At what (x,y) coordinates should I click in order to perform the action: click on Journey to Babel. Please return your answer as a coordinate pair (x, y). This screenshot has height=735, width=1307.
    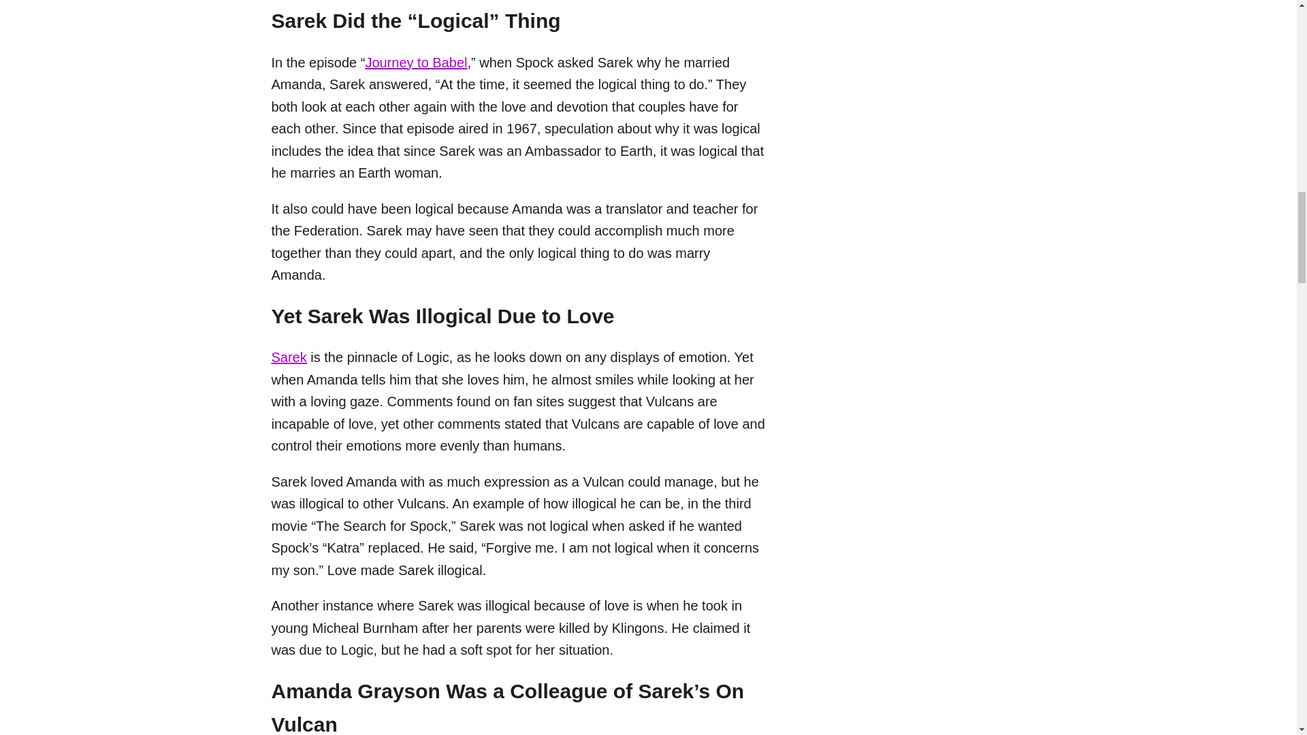
    Looking at the image, I should click on (415, 63).